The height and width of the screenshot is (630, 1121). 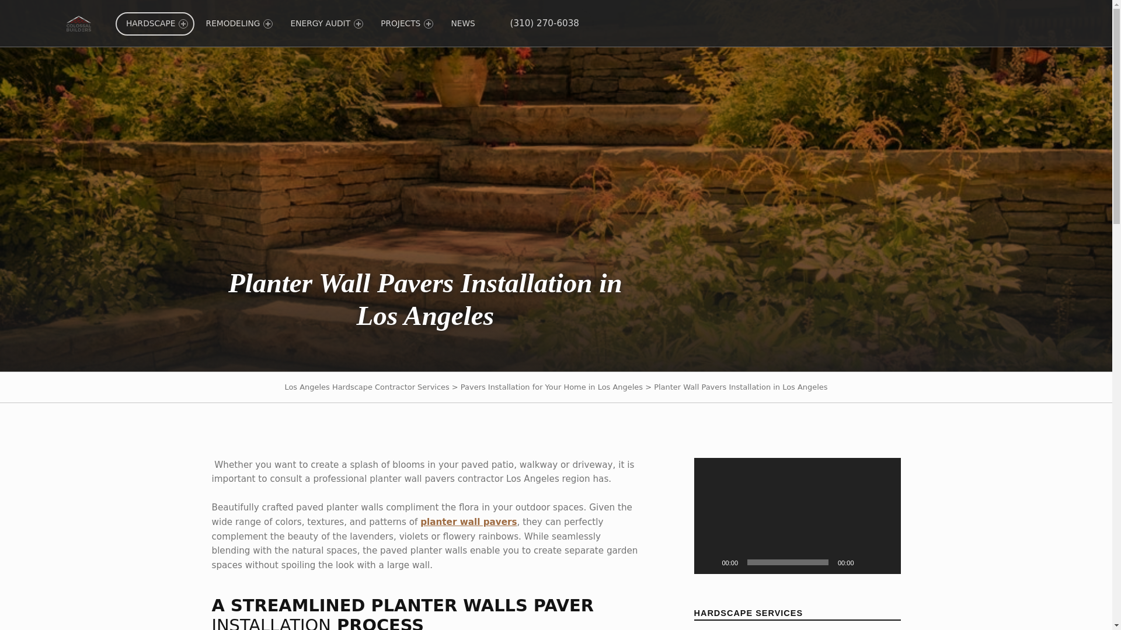 What do you see at coordinates (404, 23) in the screenshot?
I see `PROJECTS` at bounding box center [404, 23].